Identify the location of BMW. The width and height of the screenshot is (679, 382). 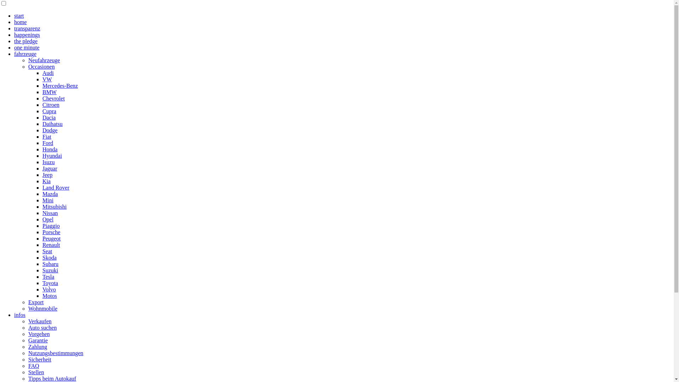
(50, 92).